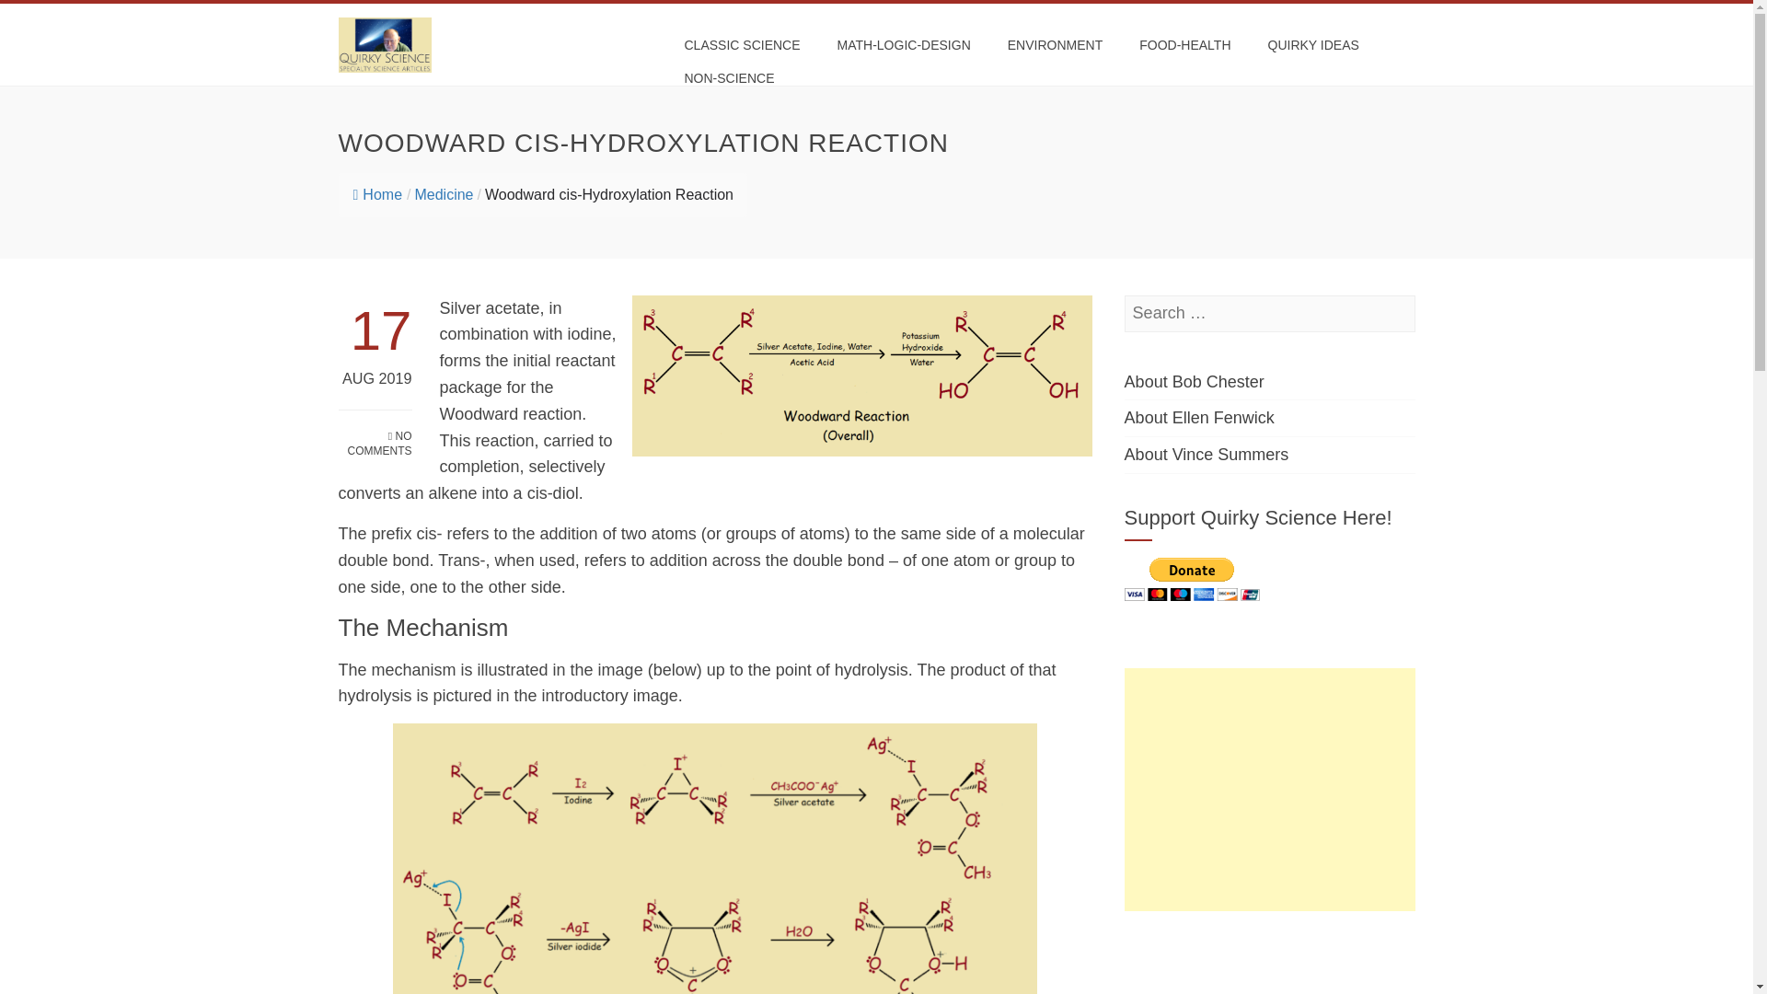  What do you see at coordinates (729, 77) in the screenshot?
I see `NON-SCIENCE` at bounding box center [729, 77].